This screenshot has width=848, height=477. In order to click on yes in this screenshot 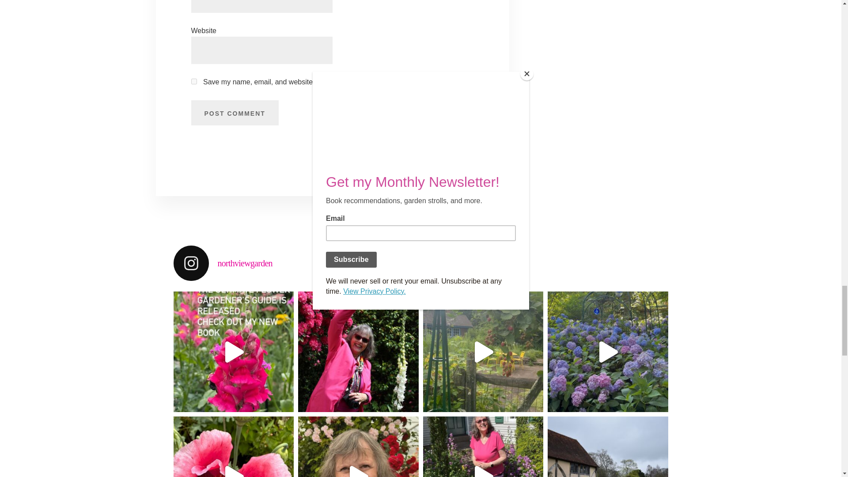, I will do `click(193, 81)`.